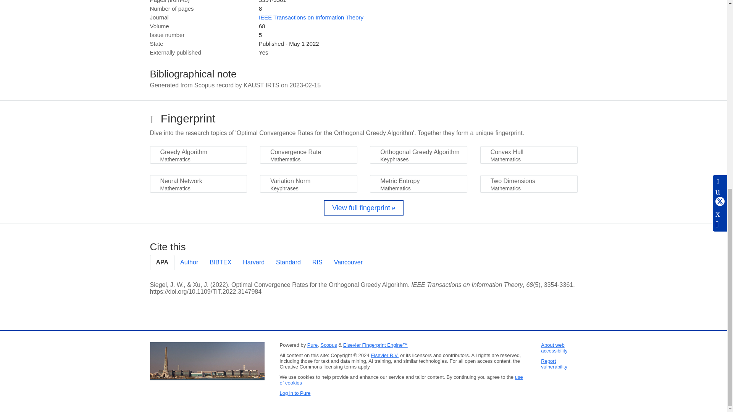 This screenshot has height=412, width=733. Describe the element at coordinates (312, 345) in the screenshot. I see `Pure` at that location.